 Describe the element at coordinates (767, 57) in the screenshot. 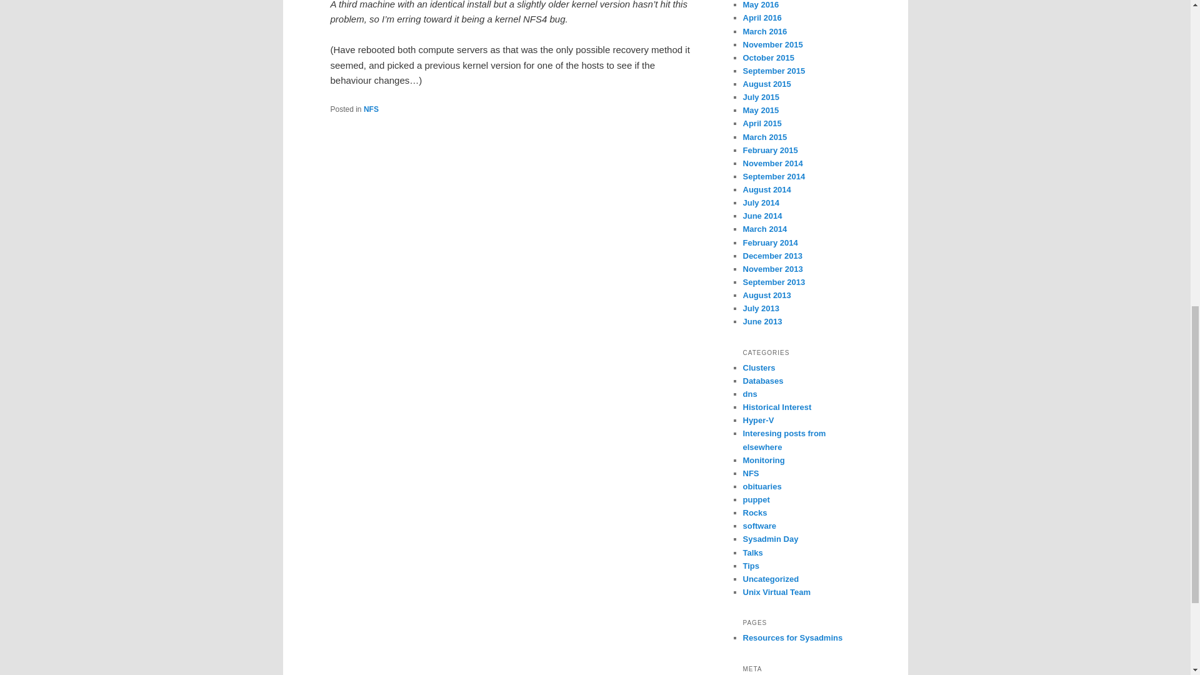

I see `October 2015` at that location.